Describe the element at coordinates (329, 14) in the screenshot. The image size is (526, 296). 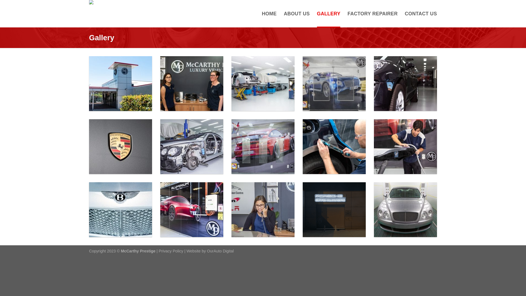
I see `GALLERY` at that location.